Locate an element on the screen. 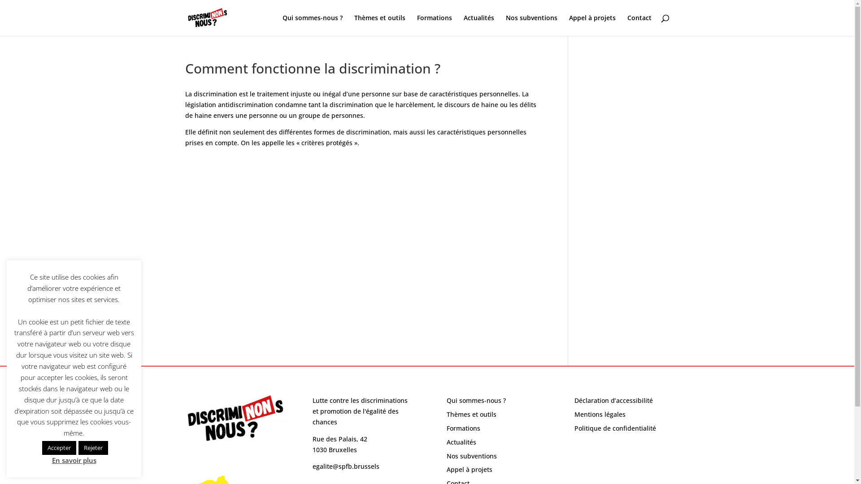 The width and height of the screenshot is (861, 484). egalite@spfb.brussels is located at coordinates (346, 466).